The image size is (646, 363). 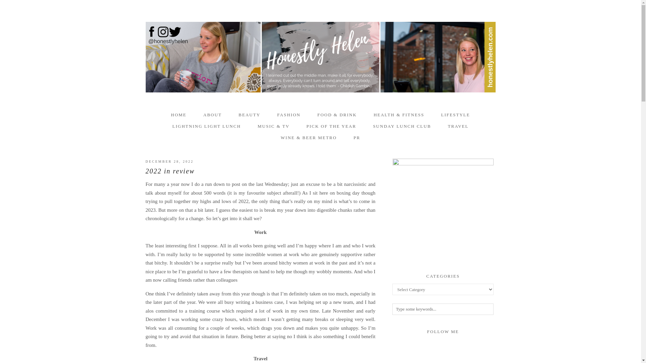 What do you see at coordinates (456, 115) in the screenshot?
I see `LIFESTYLE` at bounding box center [456, 115].